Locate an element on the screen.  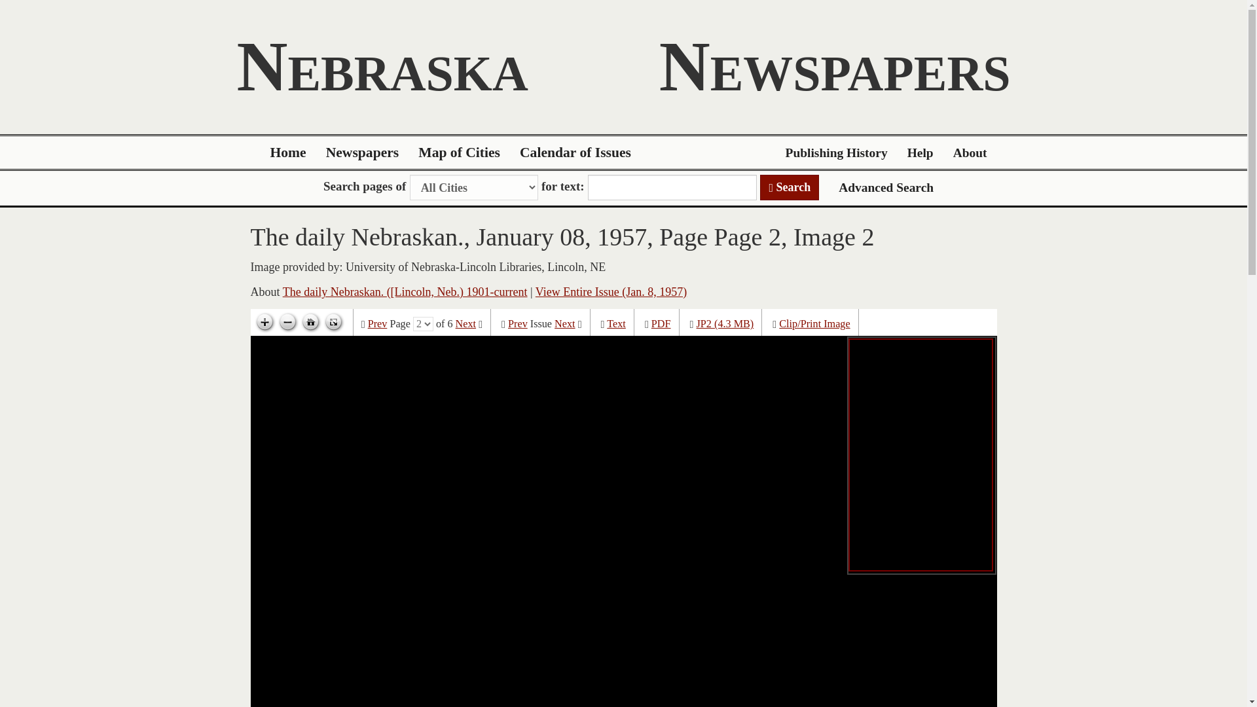
Zoom in is located at coordinates (264, 322).